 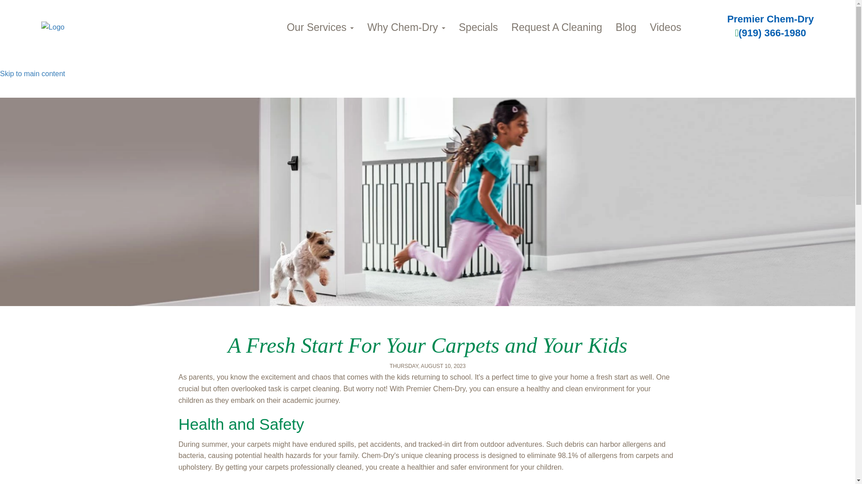 What do you see at coordinates (665, 27) in the screenshot?
I see `Videos` at bounding box center [665, 27].